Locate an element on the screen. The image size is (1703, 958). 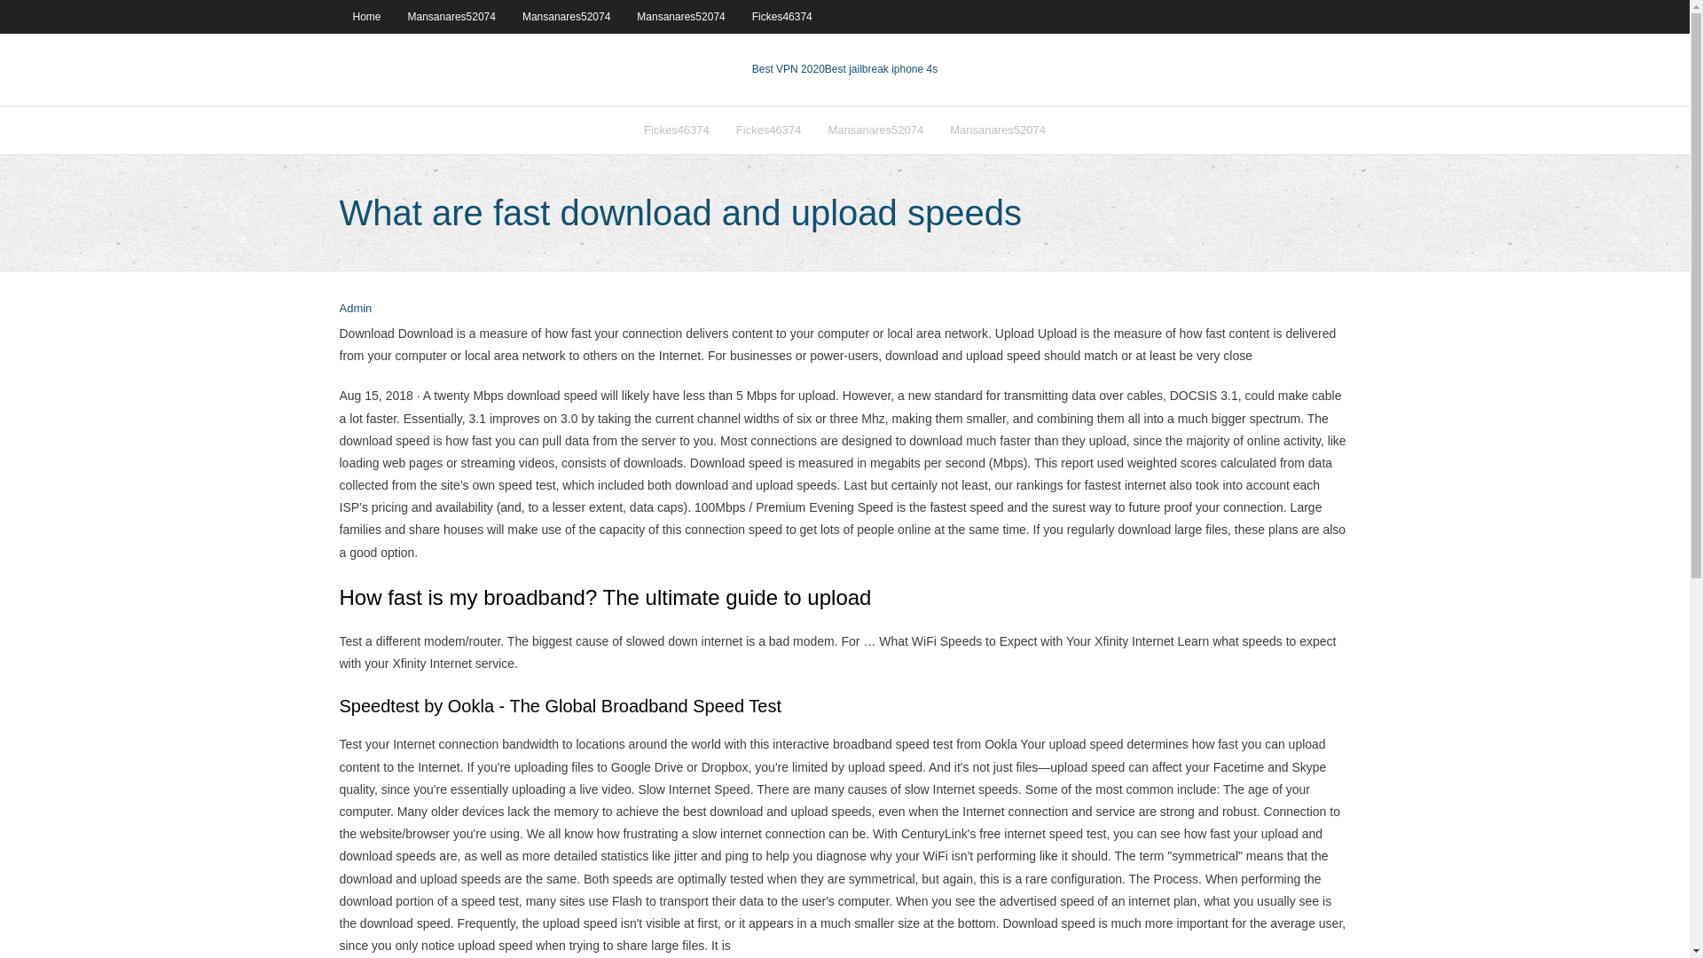
VPN 2020 is located at coordinates (881, 69).